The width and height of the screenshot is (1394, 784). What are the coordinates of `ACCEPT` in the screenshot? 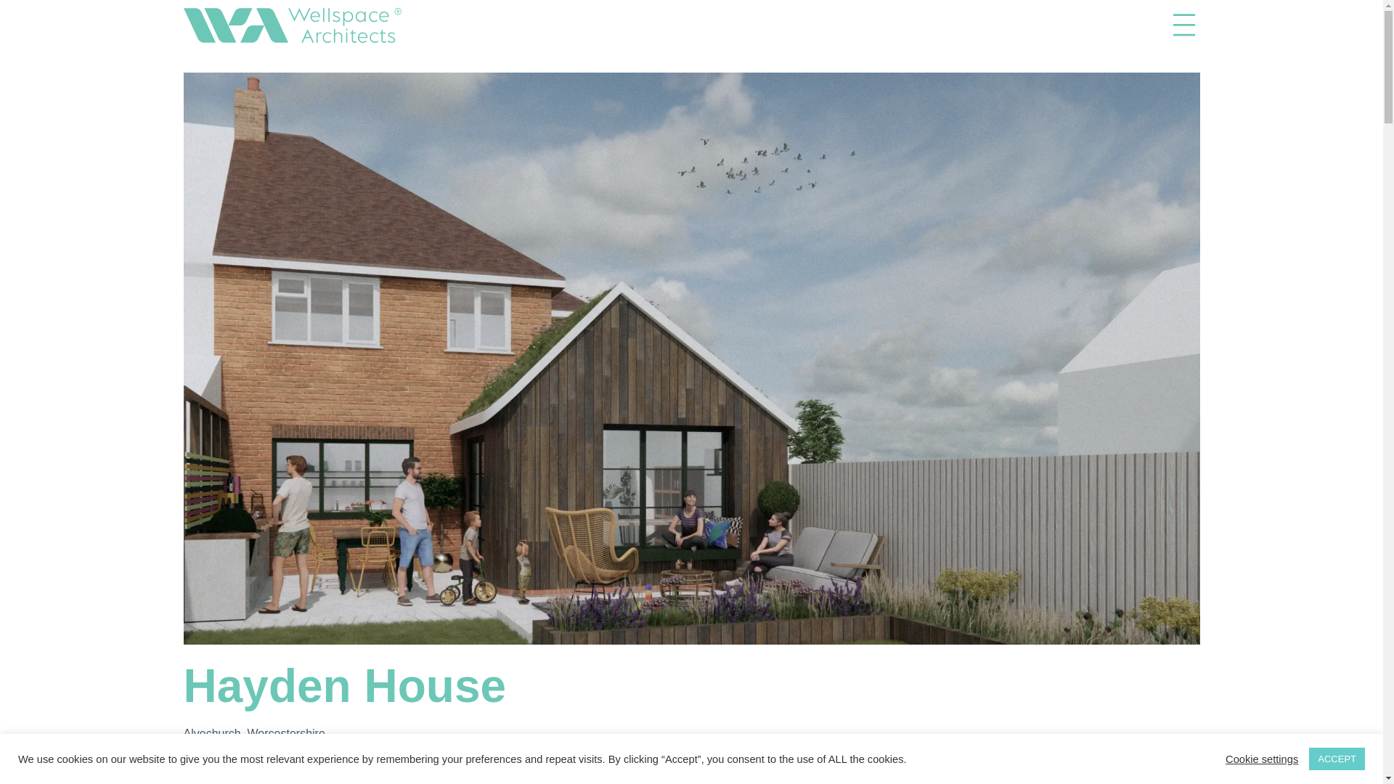 It's located at (1336, 759).